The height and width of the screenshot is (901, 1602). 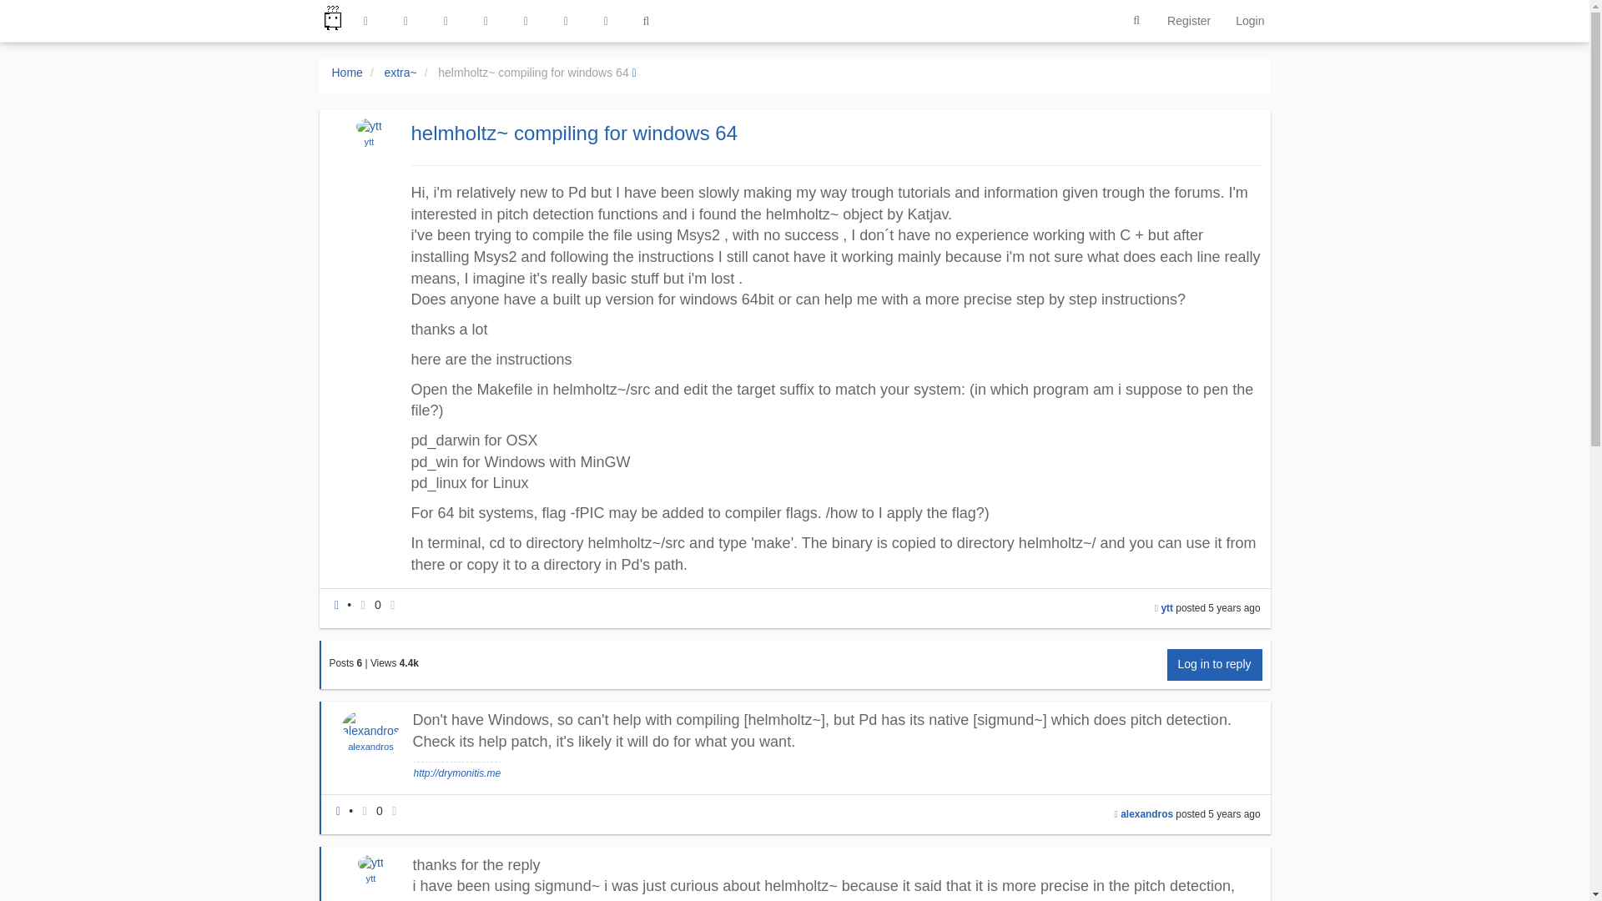 I want to click on Register, so click(x=1189, y=20).